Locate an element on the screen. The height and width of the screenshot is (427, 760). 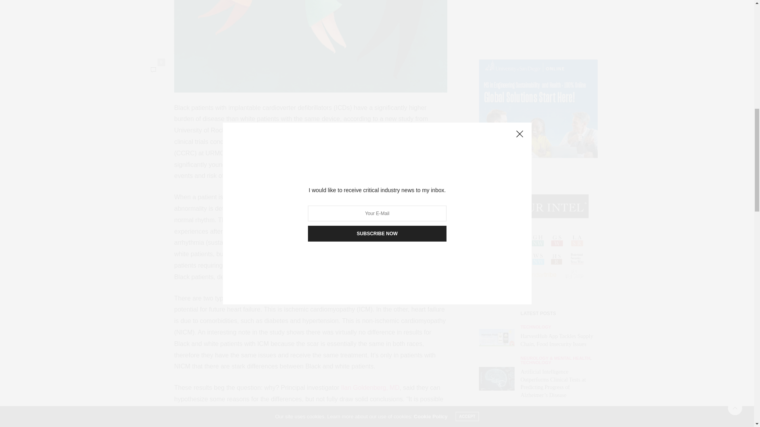
Auto Draft is located at coordinates (496, 188).